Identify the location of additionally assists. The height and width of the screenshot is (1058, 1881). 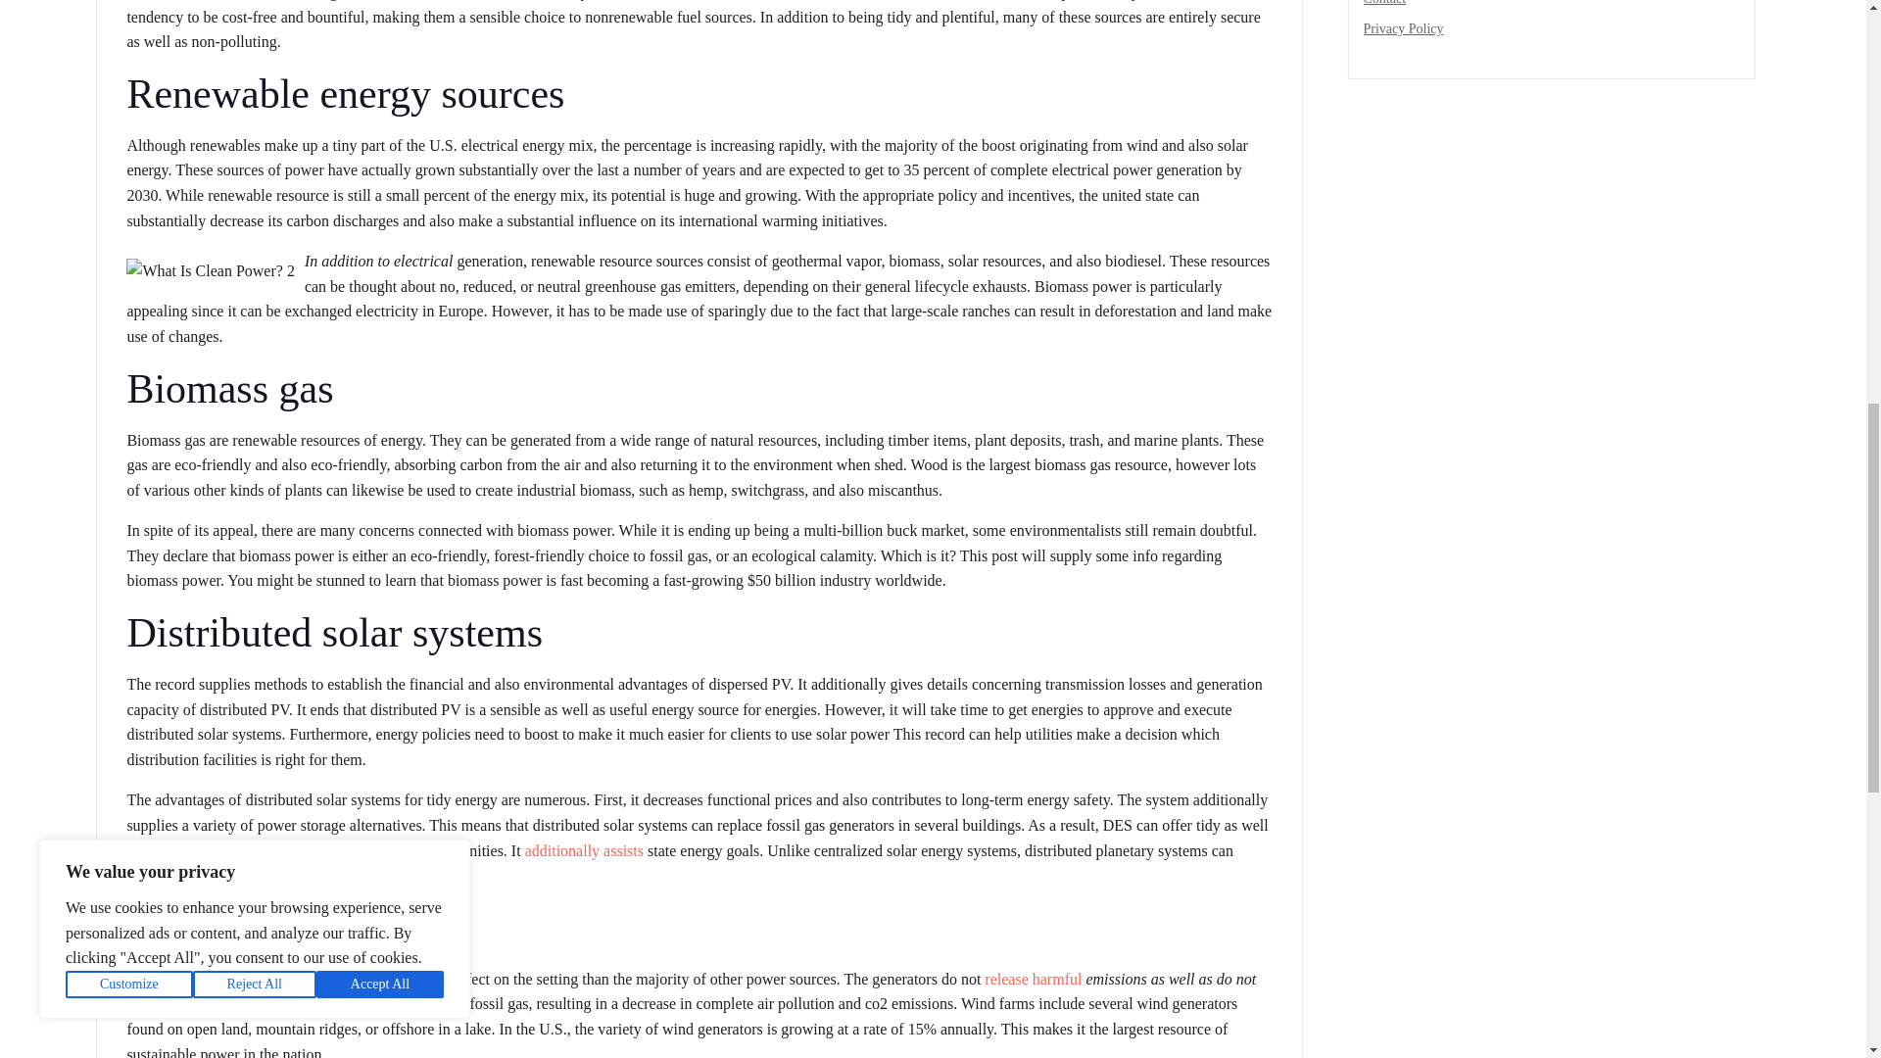
(584, 850).